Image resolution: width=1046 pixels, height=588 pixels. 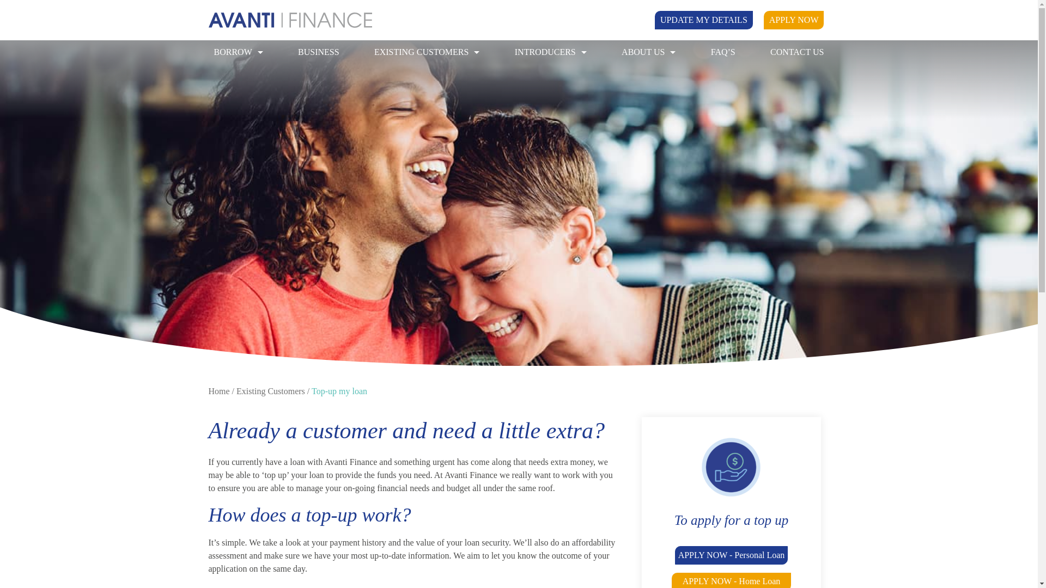 What do you see at coordinates (731, 580) in the screenshot?
I see `APPLY NOW - Home Loan` at bounding box center [731, 580].